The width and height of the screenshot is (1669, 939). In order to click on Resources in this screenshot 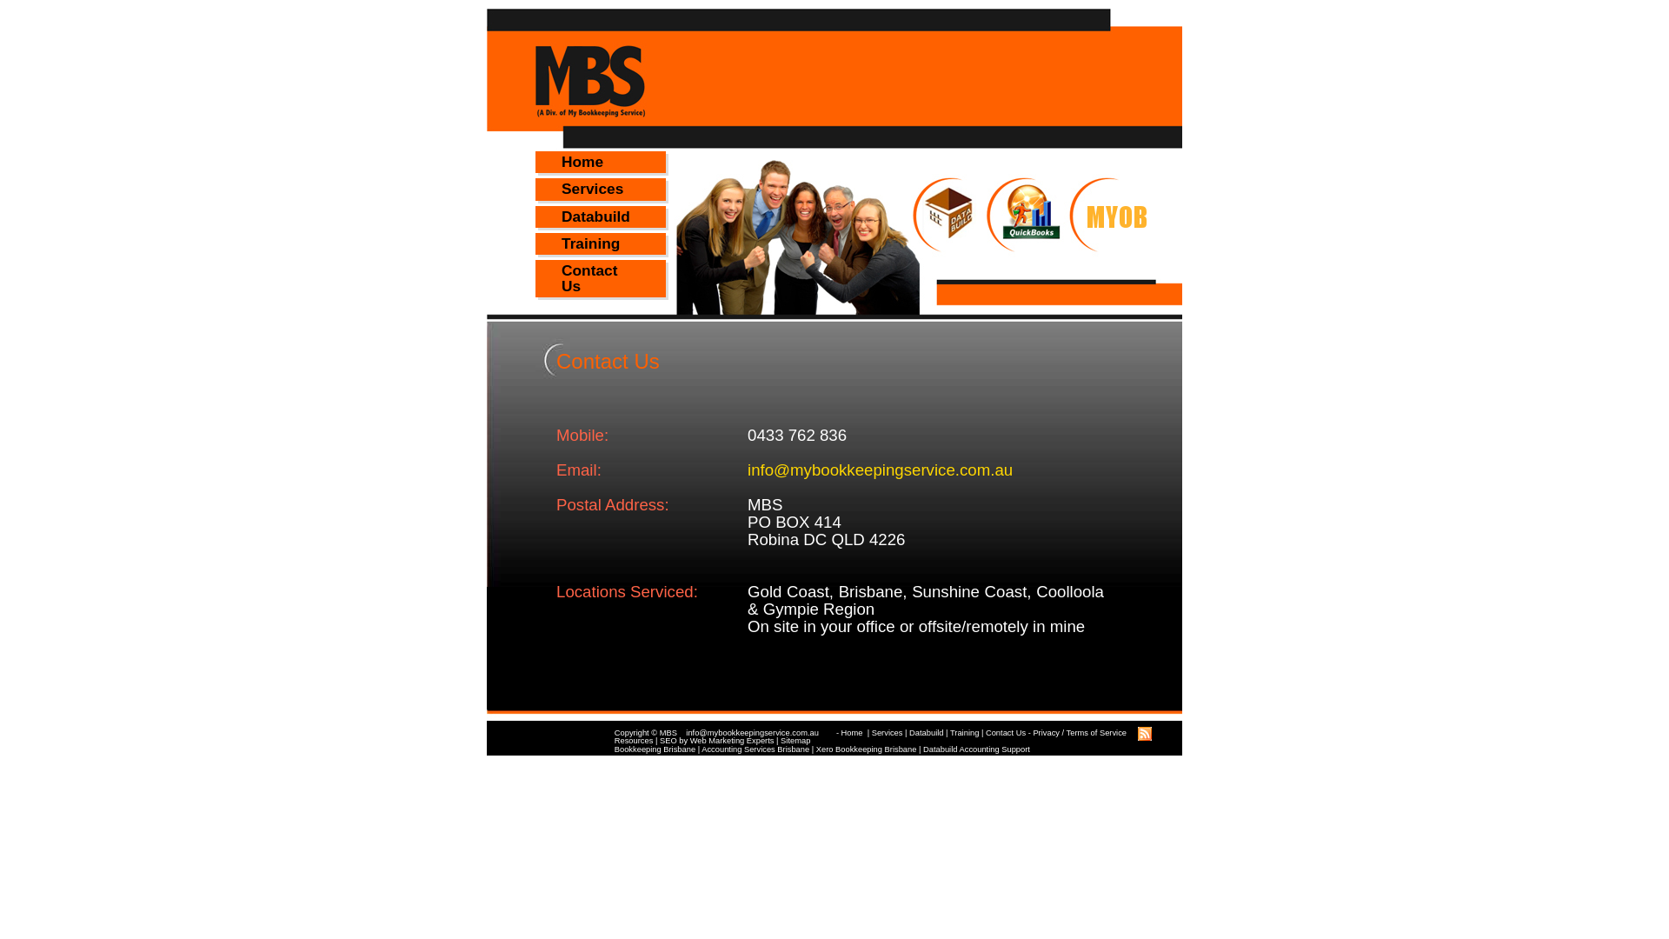, I will do `click(635, 741)`.